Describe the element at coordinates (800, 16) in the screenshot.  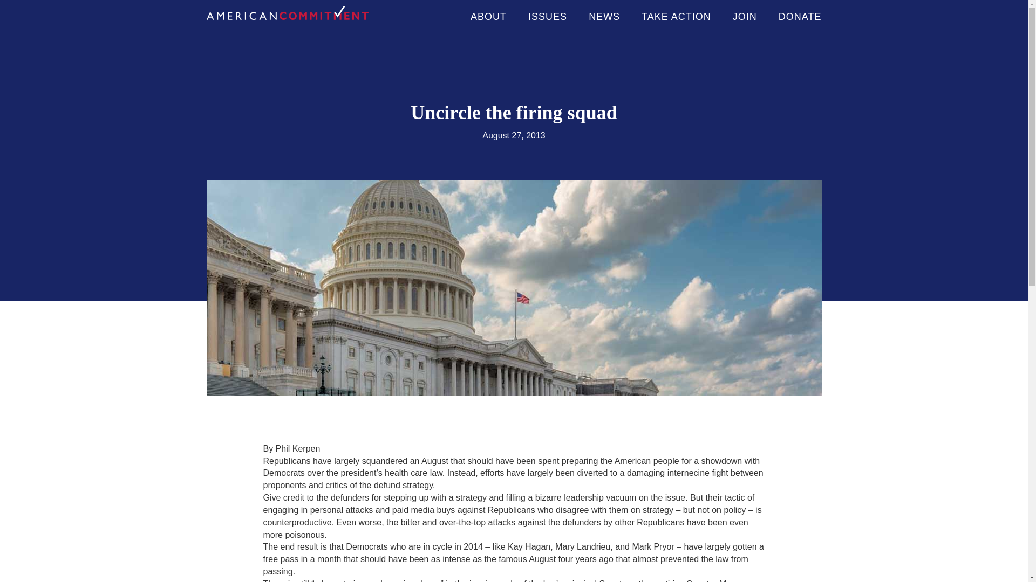
I see `DONATE` at that location.